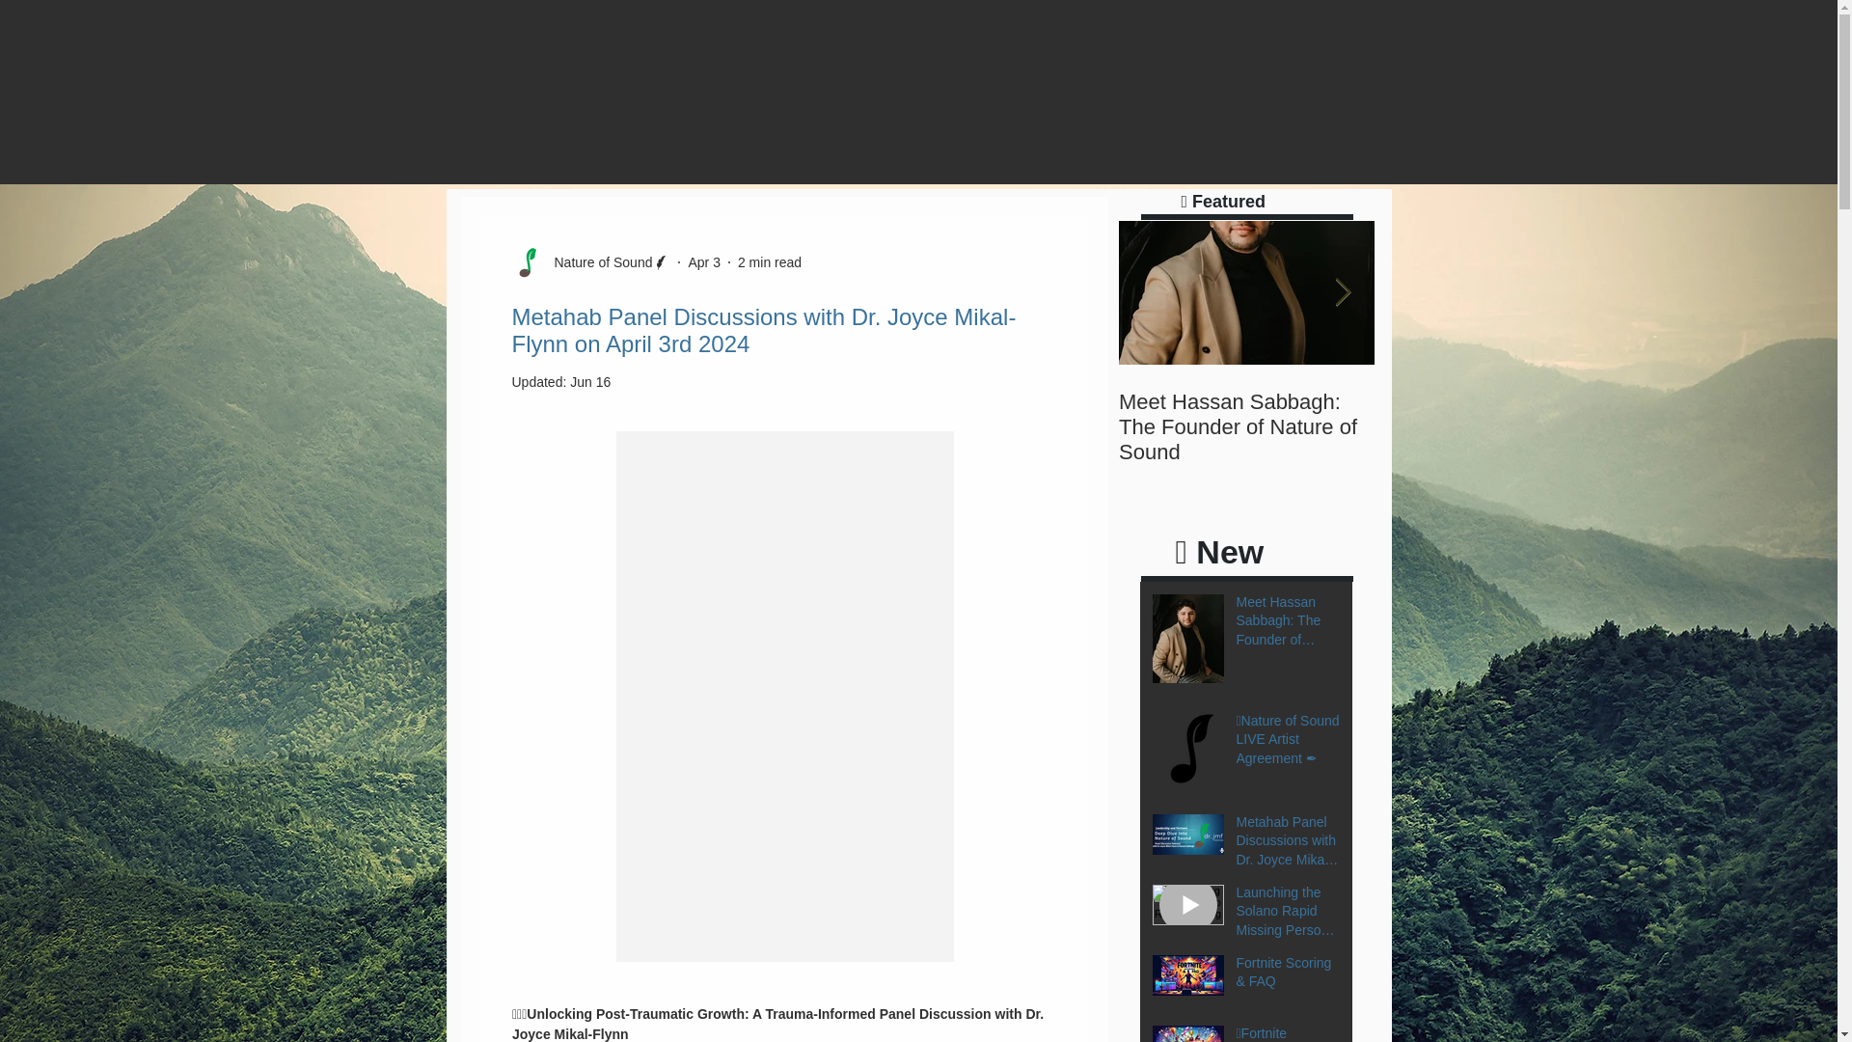  I want to click on Jun 16, so click(590, 381).